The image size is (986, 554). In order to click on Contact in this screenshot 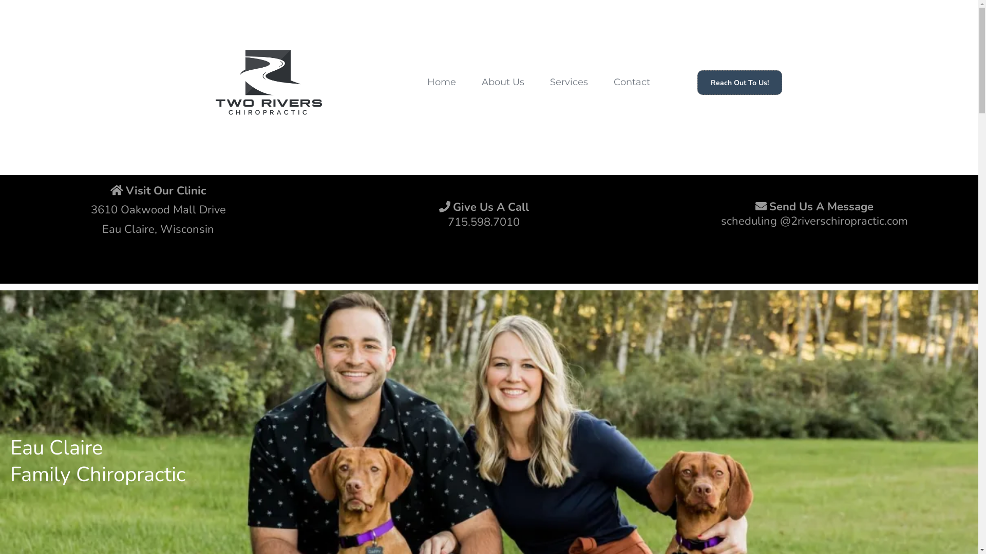, I will do `click(632, 82)`.